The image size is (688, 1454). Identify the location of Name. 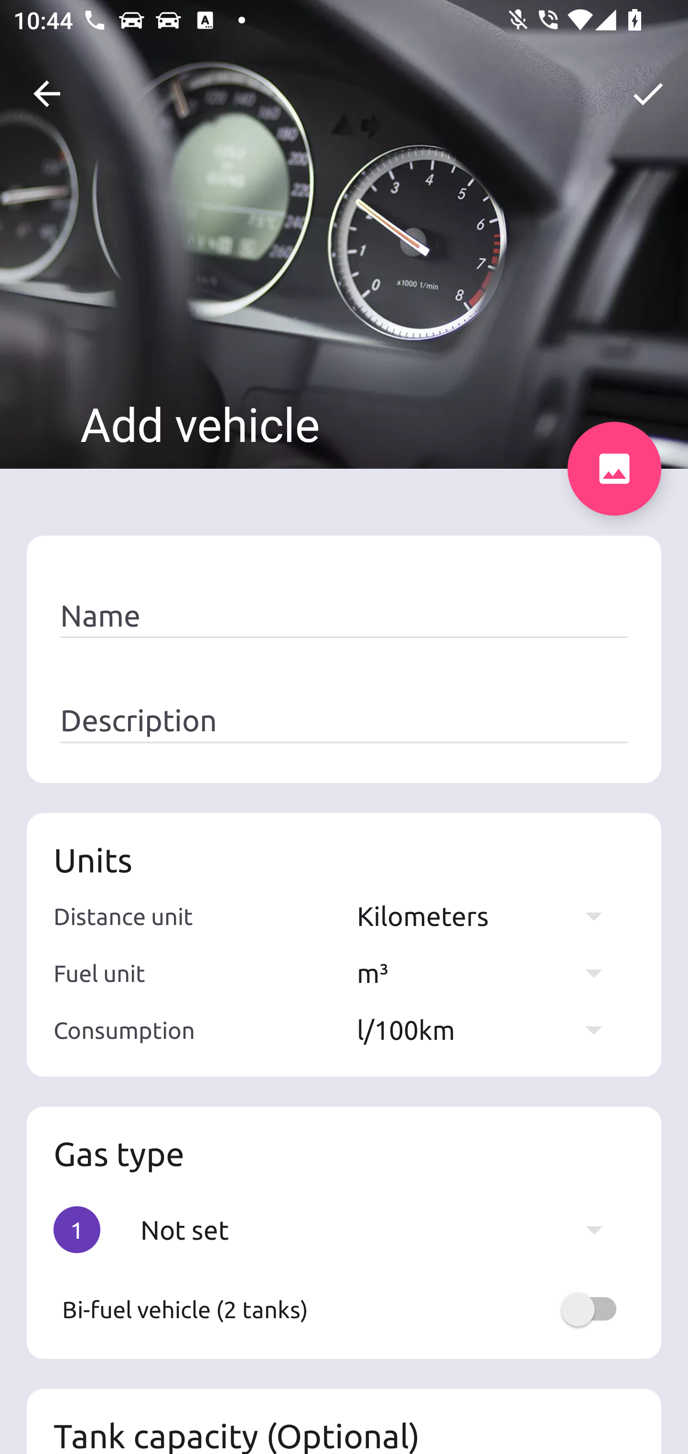
(344, 616).